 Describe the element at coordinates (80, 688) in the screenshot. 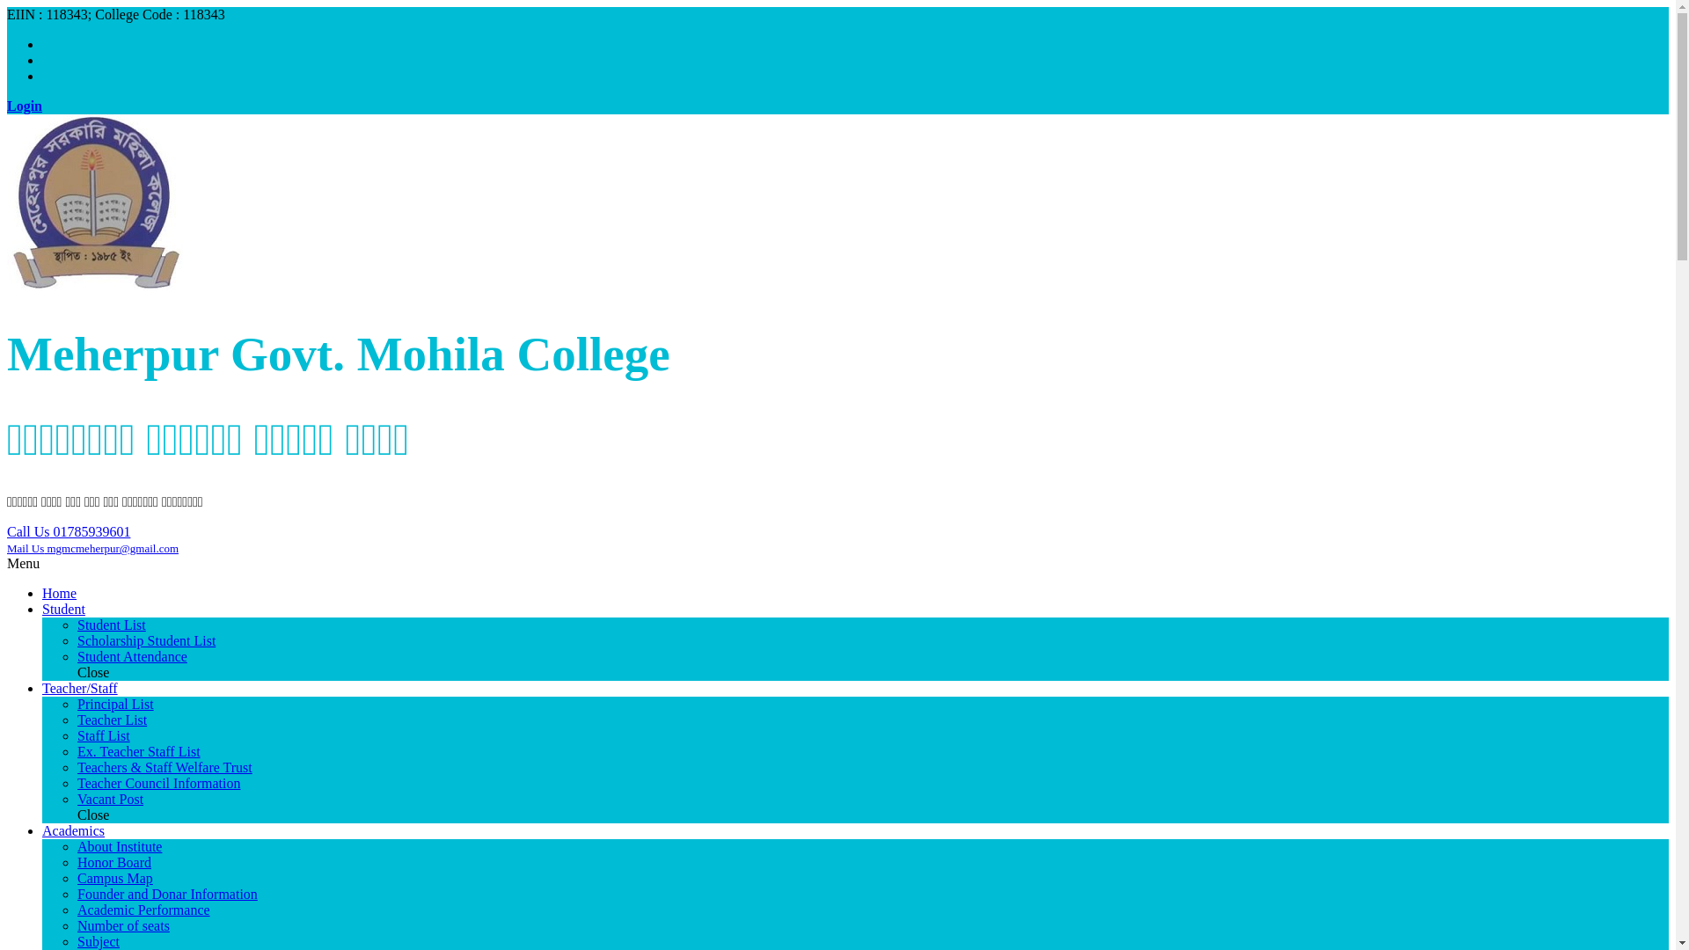

I see `Teacher/Staff` at that location.